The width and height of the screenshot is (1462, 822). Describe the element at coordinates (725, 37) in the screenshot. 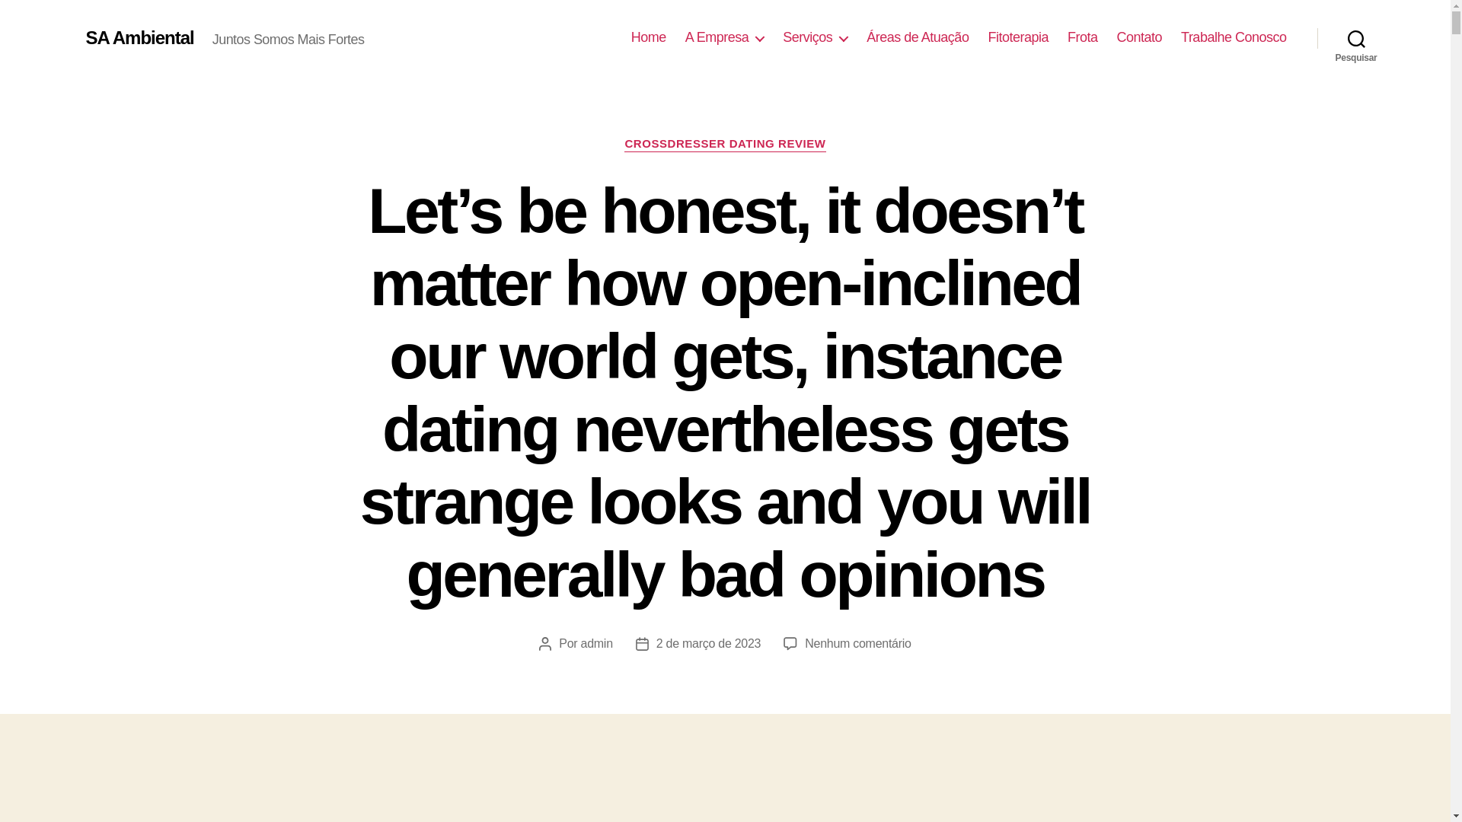

I see `A Empresa` at that location.